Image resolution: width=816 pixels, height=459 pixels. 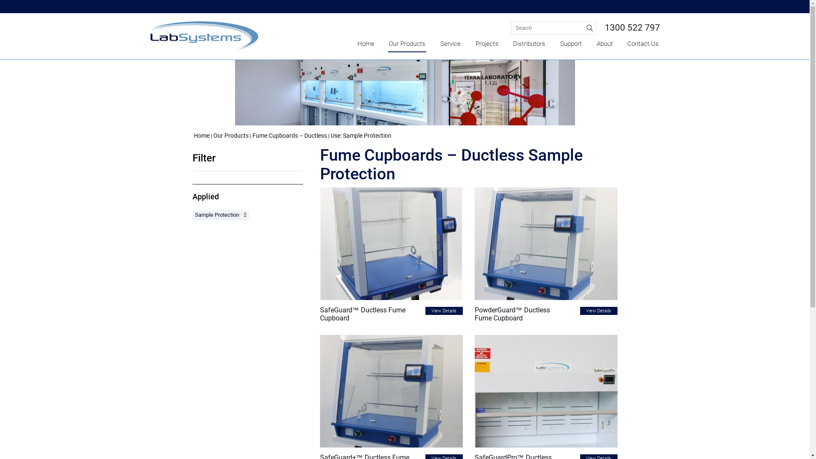 I want to click on Service, so click(x=450, y=44).